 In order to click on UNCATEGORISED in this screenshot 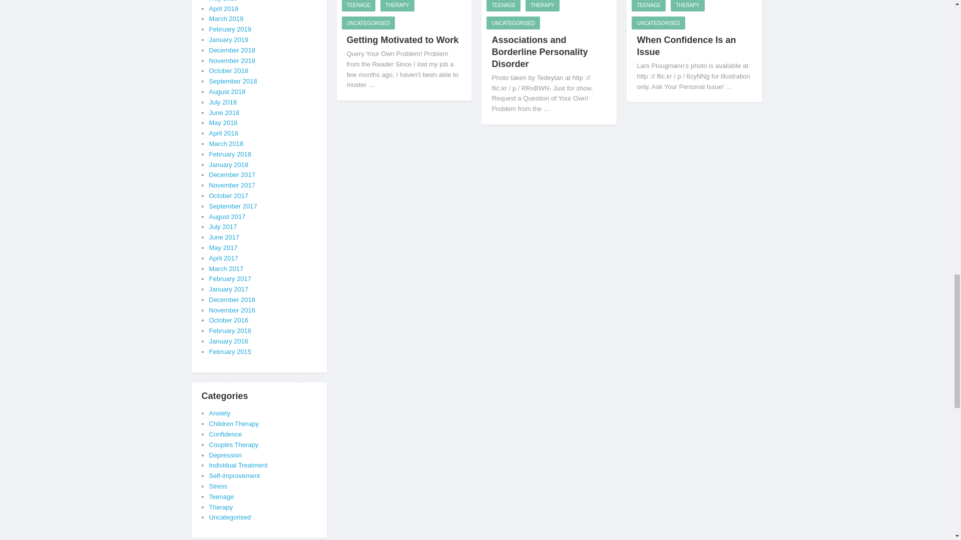, I will do `click(368, 23)`.